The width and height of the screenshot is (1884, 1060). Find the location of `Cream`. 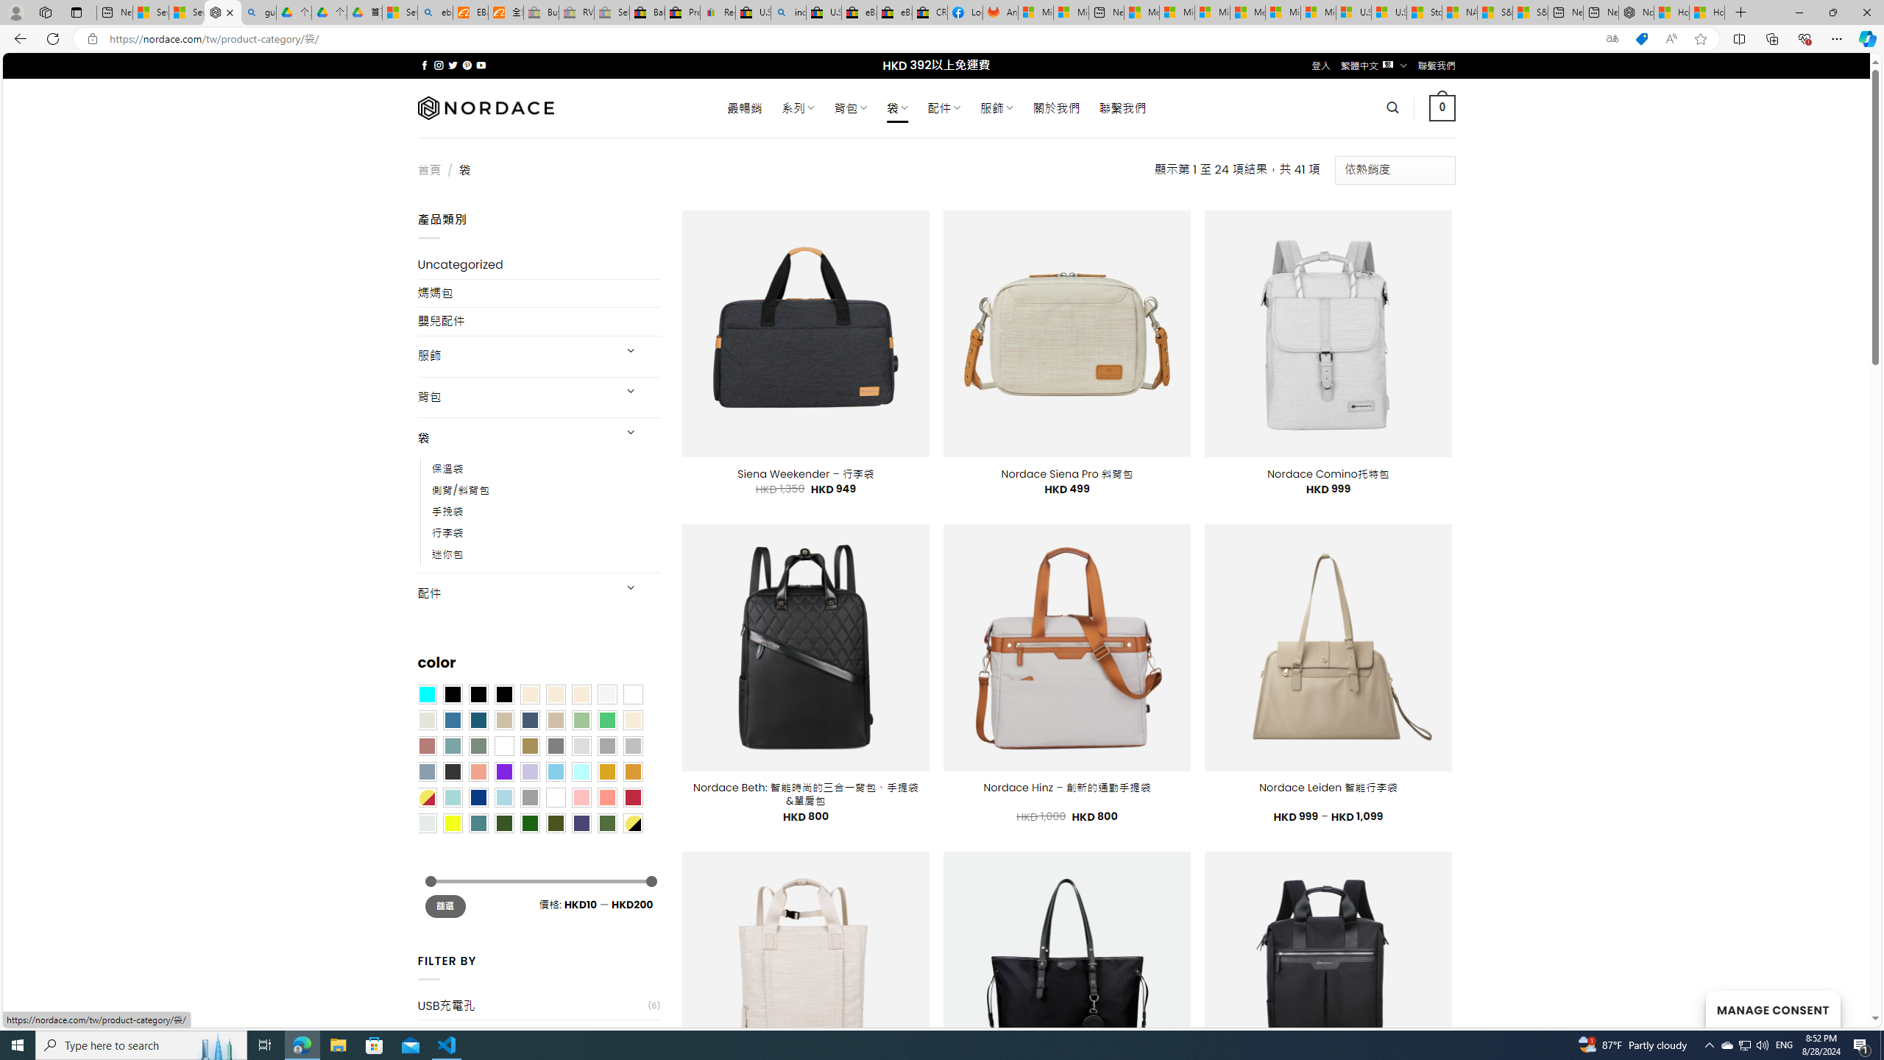

Cream is located at coordinates (581, 694).